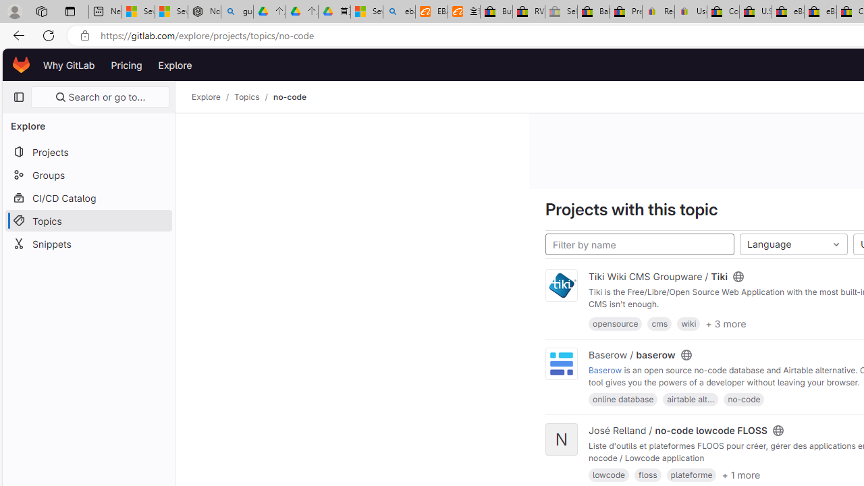 This screenshot has width=864, height=486. I want to click on Language, so click(793, 244).